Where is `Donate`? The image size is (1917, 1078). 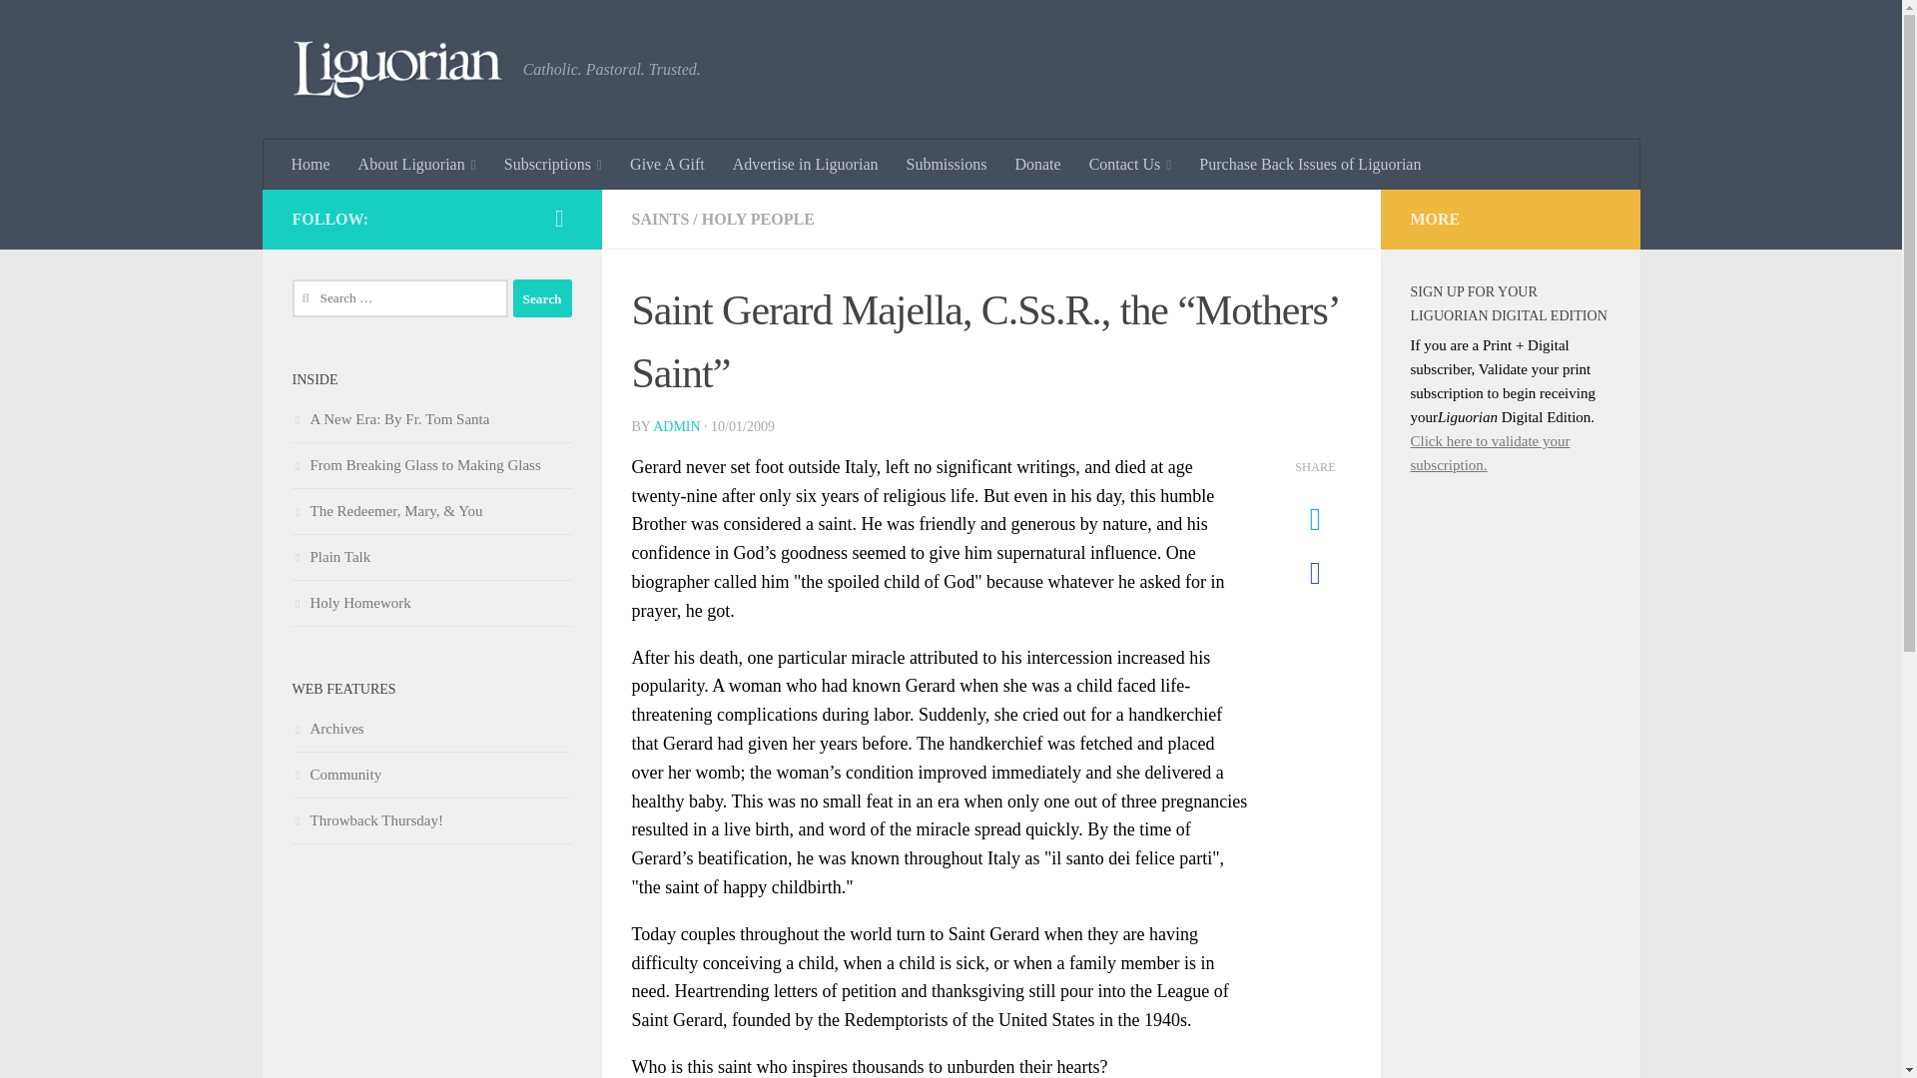
Donate is located at coordinates (1036, 165).